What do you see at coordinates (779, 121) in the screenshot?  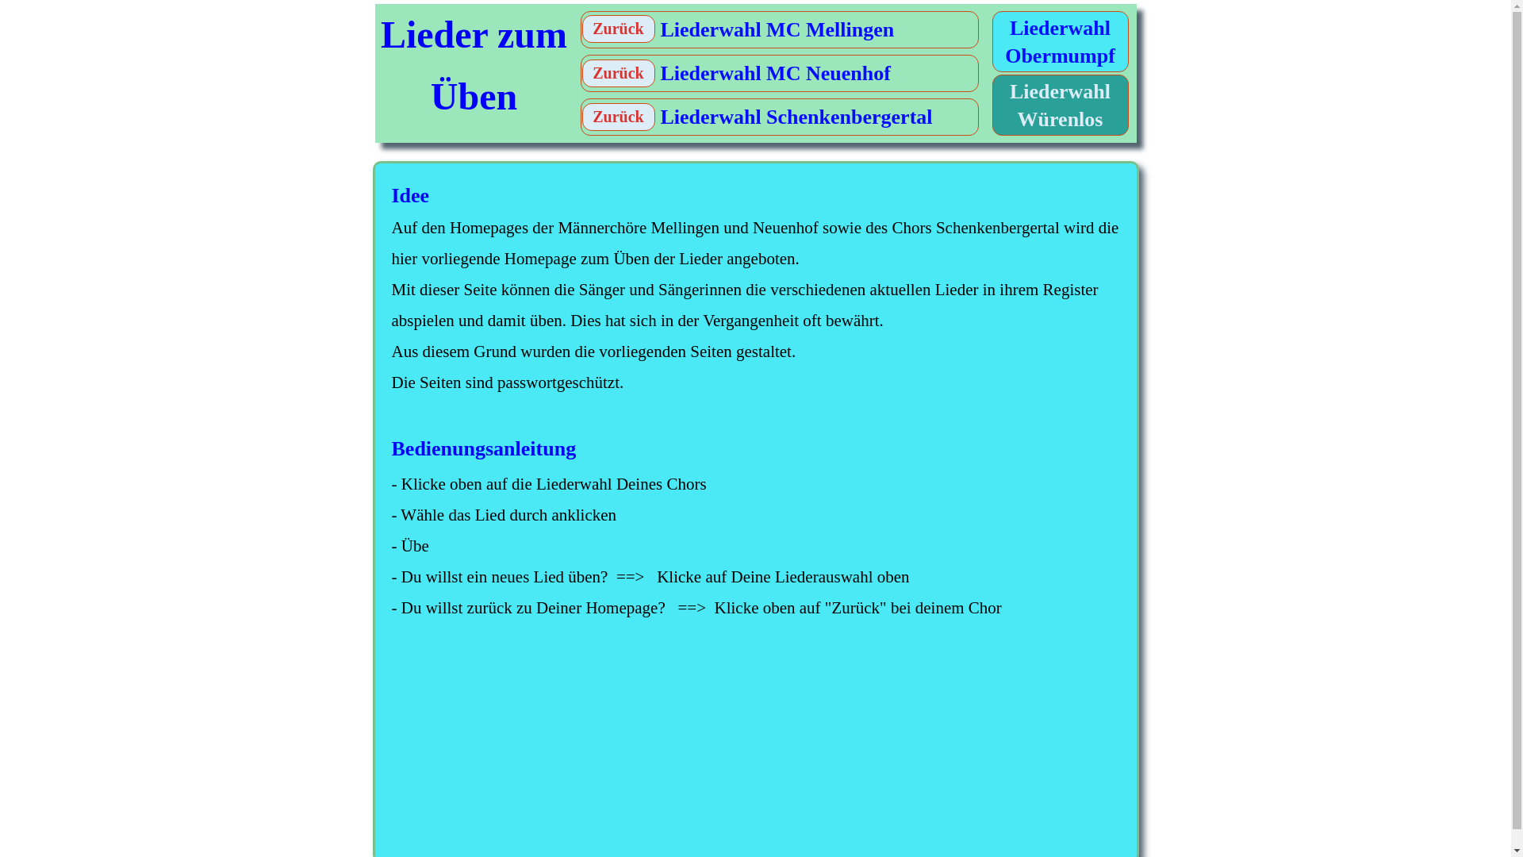 I see `Liederwahl Schenkenbergertal` at bounding box center [779, 121].